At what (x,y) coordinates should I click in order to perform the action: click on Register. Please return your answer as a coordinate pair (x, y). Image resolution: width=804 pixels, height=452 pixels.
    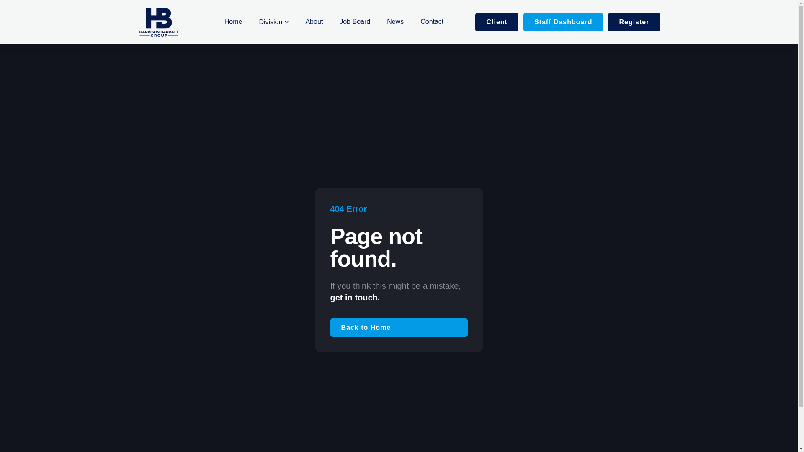
    Looking at the image, I should click on (634, 22).